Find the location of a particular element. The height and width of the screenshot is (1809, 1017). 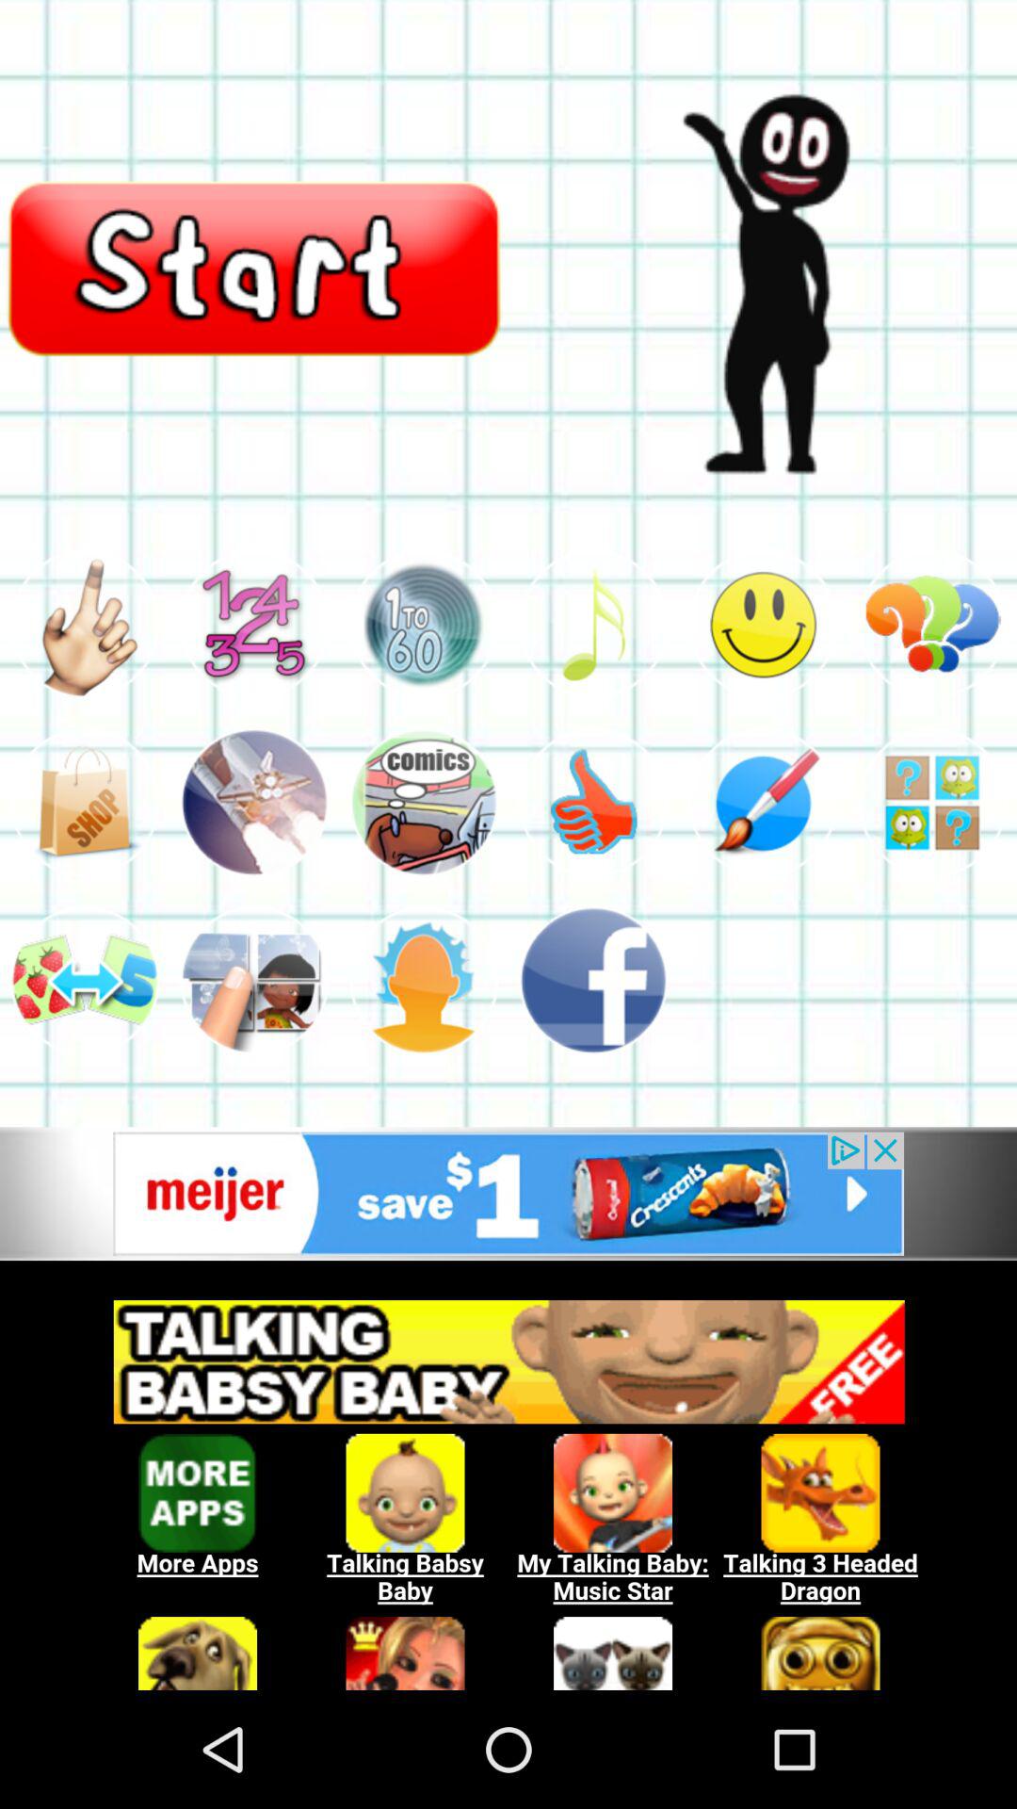

advertisement banner is located at coordinates (508, 1485).